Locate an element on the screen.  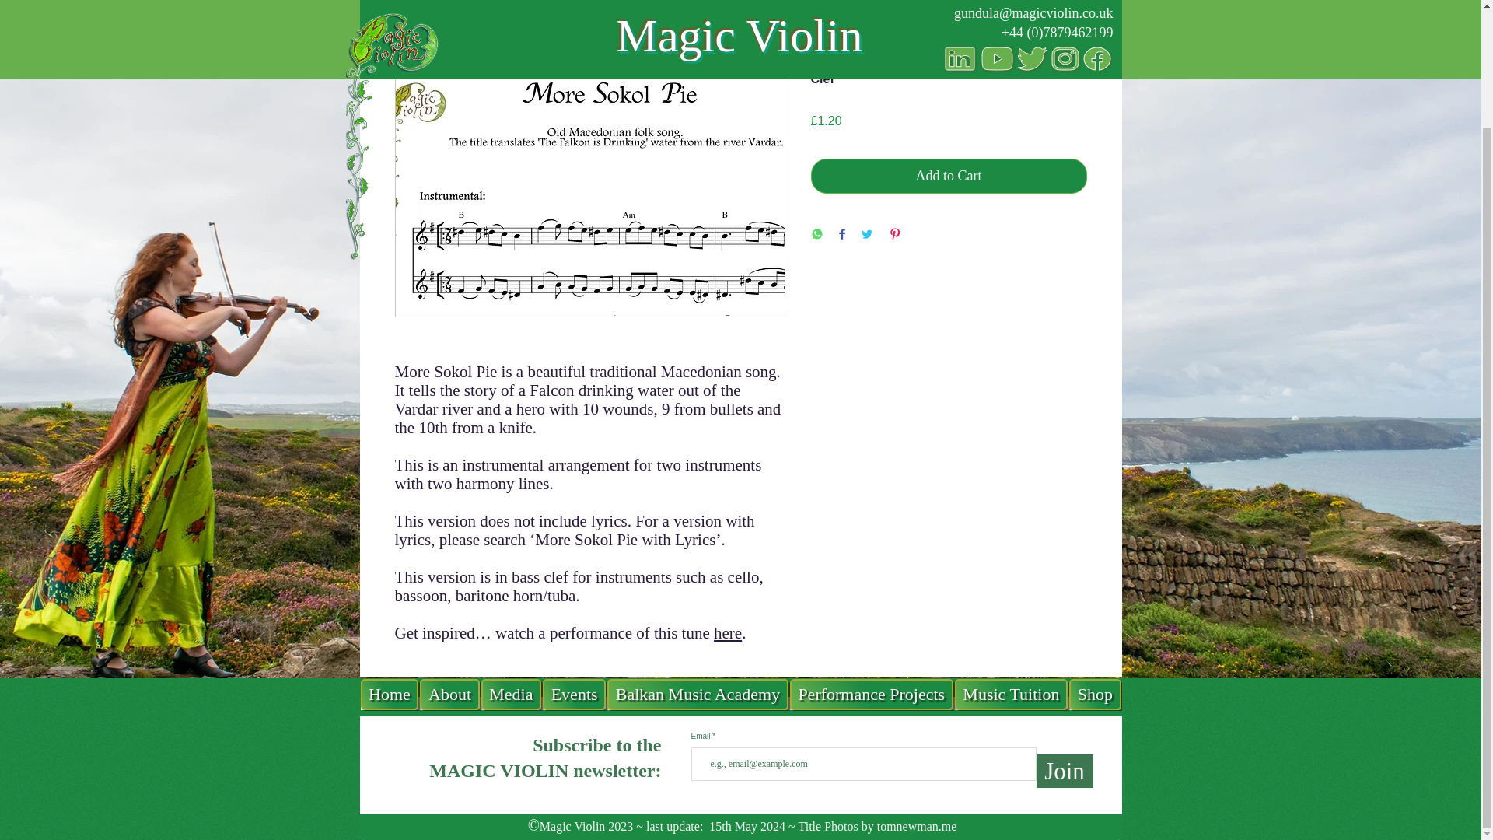
Shop is located at coordinates (1095, 555).